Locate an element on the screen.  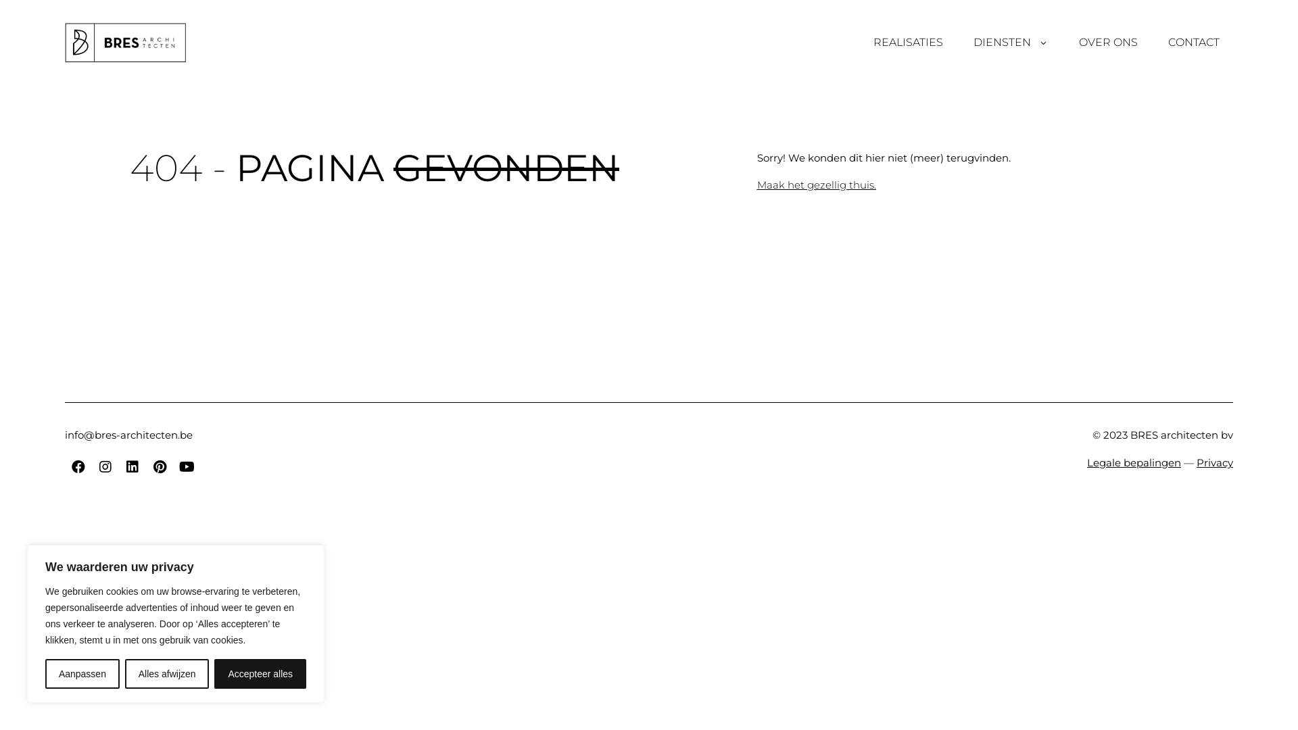
Alles afwijzen is located at coordinates (168, 674).